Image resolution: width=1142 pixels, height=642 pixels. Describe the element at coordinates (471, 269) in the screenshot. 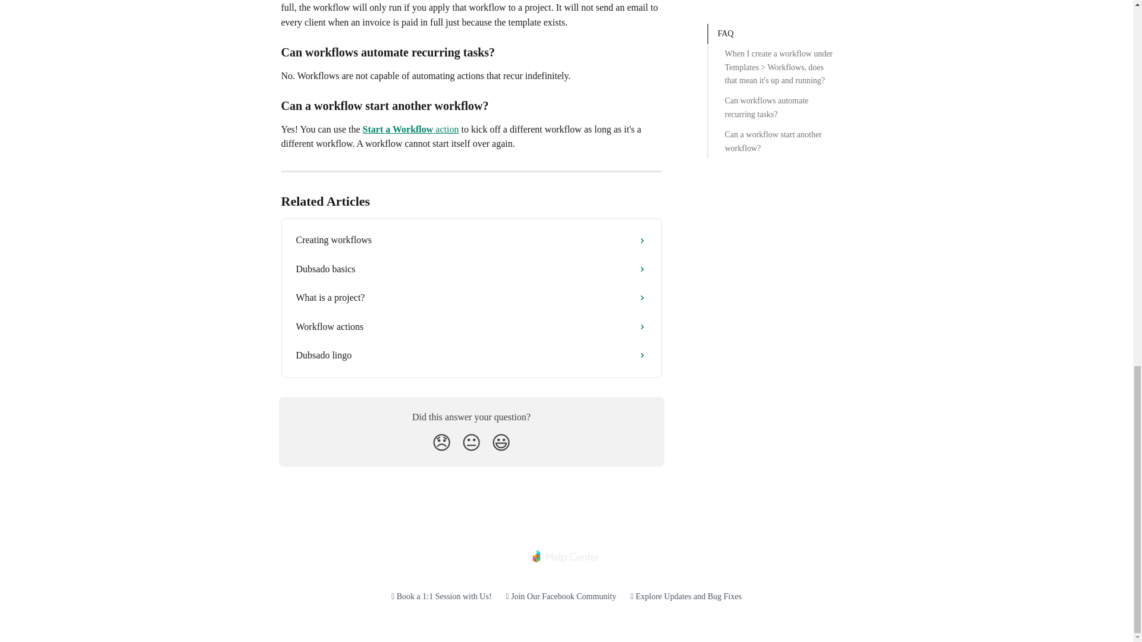

I see `Dubsado basics` at that location.